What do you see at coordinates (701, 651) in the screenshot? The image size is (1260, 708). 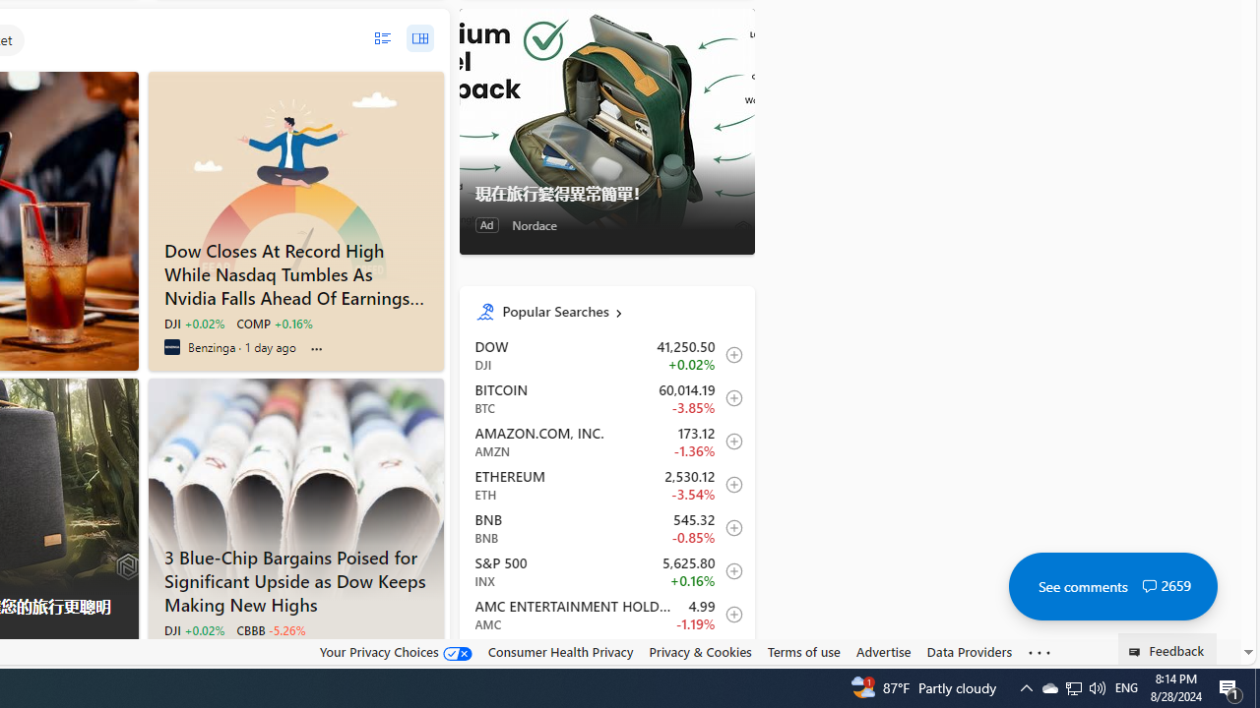 I see `Privacy & Cookies` at bounding box center [701, 651].